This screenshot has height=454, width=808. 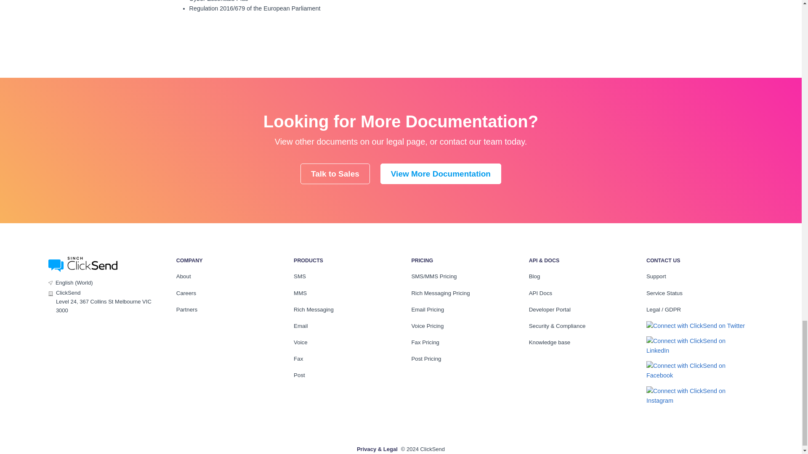 I want to click on Connect with ClickSend on LinkedIn, so click(x=696, y=346).